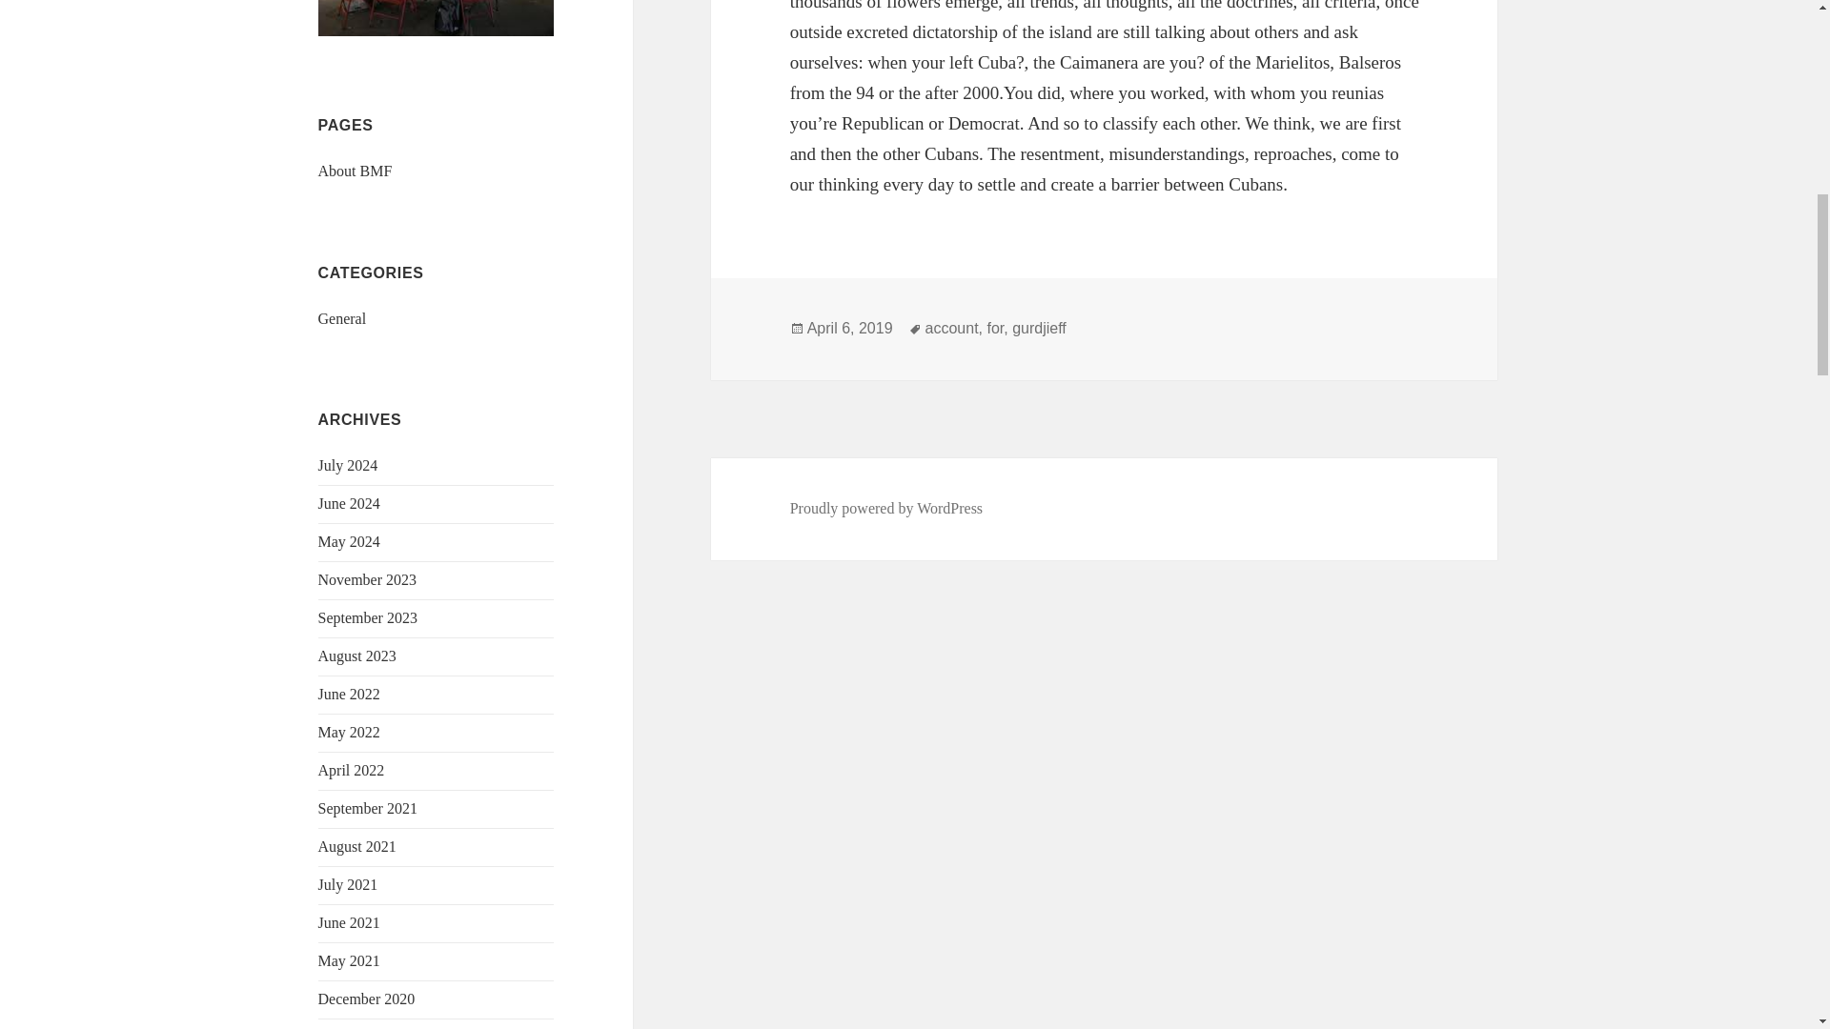 The height and width of the screenshot is (1029, 1830). What do you see at coordinates (349, 960) in the screenshot?
I see `May 2021` at bounding box center [349, 960].